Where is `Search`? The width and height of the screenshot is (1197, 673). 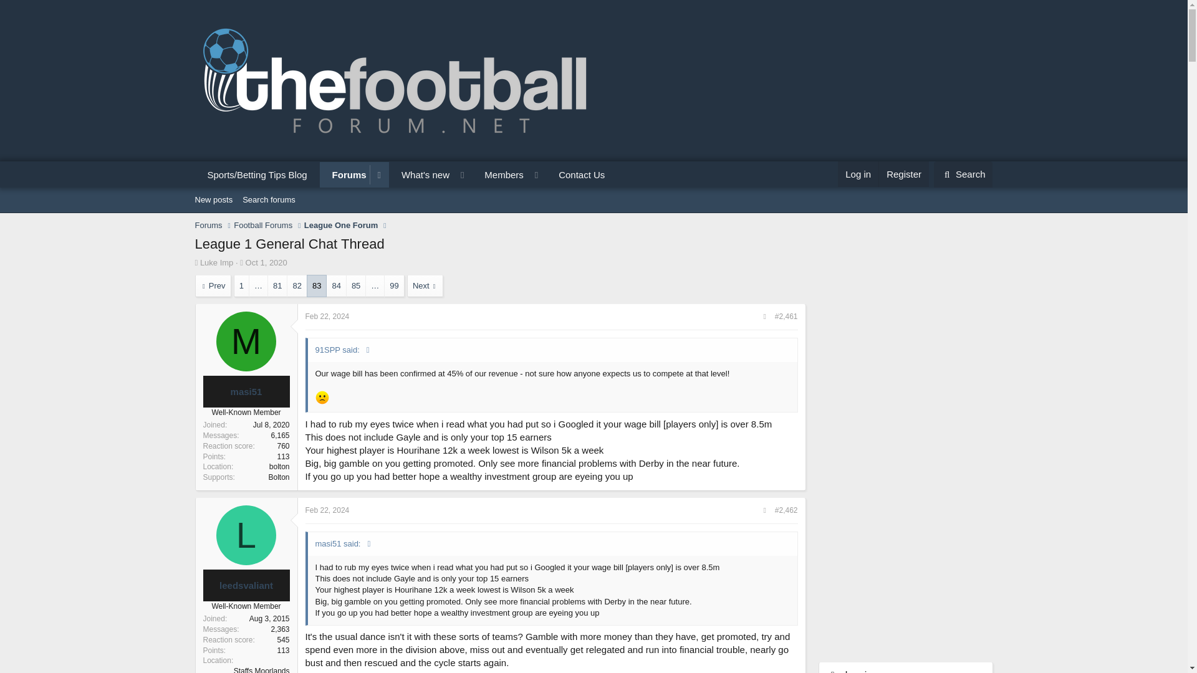
Search is located at coordinates (963, 174).